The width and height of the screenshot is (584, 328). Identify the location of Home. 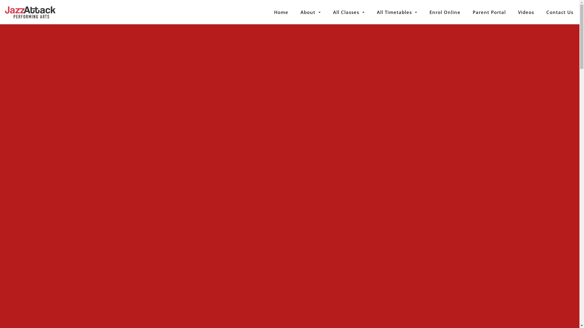
(281, 12).